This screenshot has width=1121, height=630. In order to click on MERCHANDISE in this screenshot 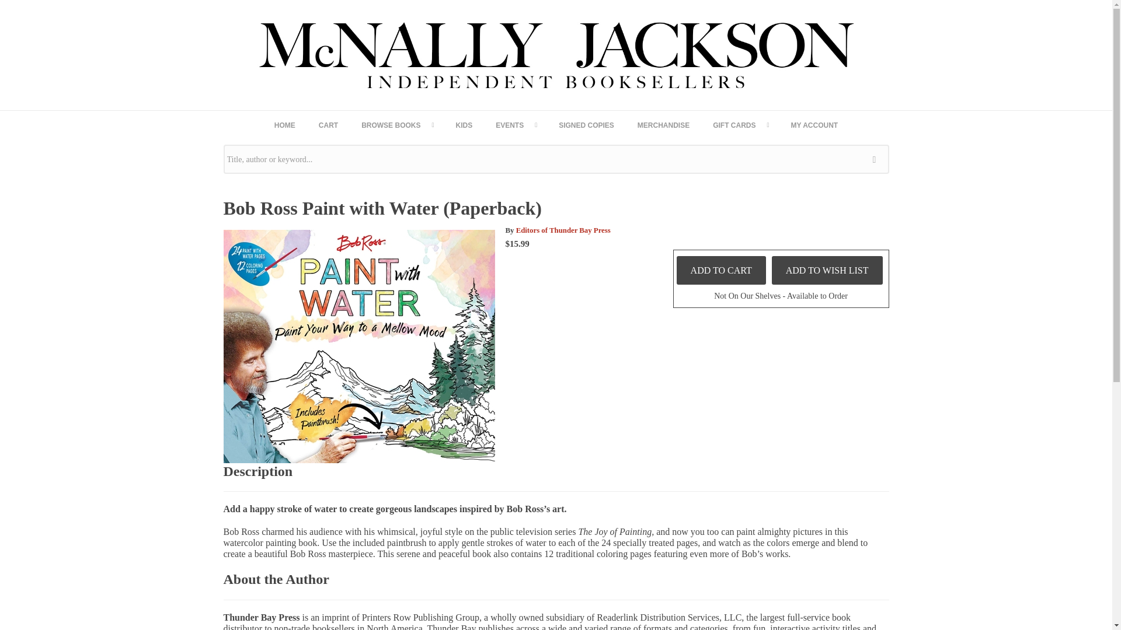, I will do `click(663, 125)`.